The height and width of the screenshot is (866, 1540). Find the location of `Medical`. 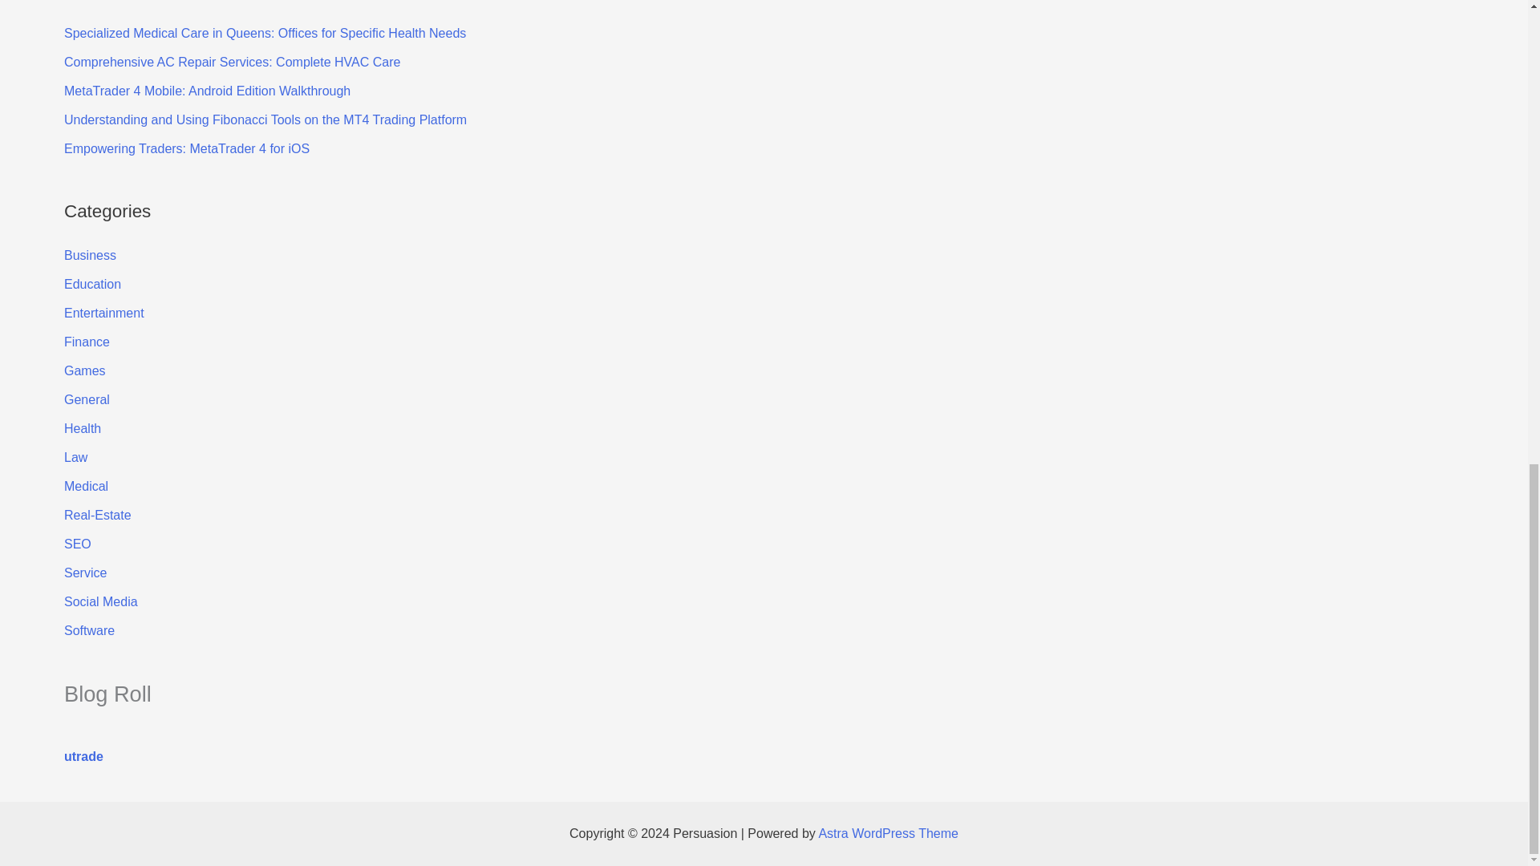

Medical is located at coordinates (86, 486).